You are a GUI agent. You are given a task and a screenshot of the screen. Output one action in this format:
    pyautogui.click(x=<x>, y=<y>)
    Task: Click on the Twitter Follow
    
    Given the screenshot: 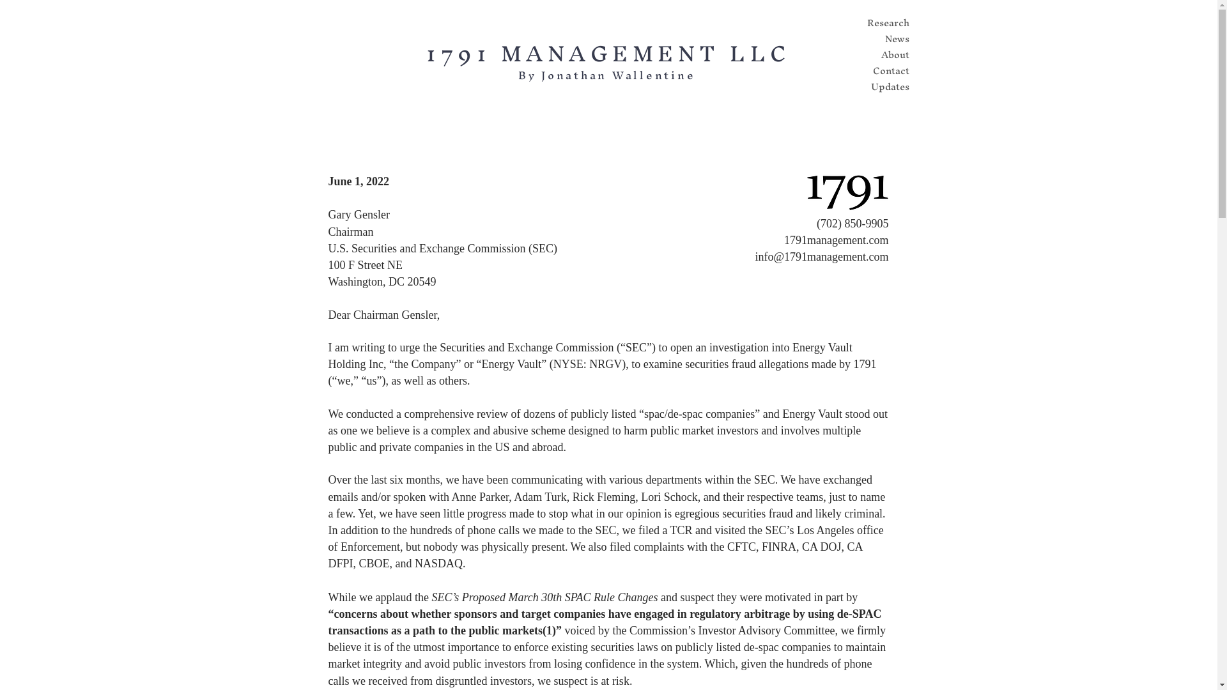 What is the action you would take?
    pyautogui.click(x=922, y=119)
    